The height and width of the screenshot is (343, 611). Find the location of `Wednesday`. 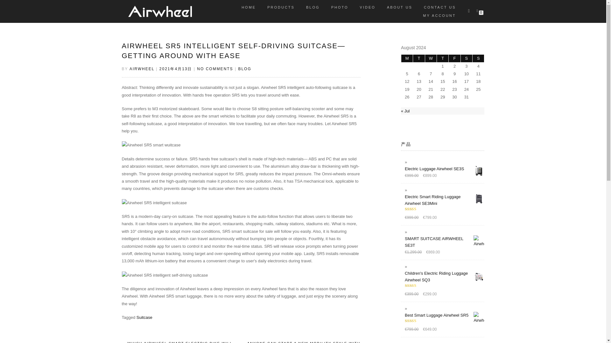

Wednesday is located at coordinates (431, 58).